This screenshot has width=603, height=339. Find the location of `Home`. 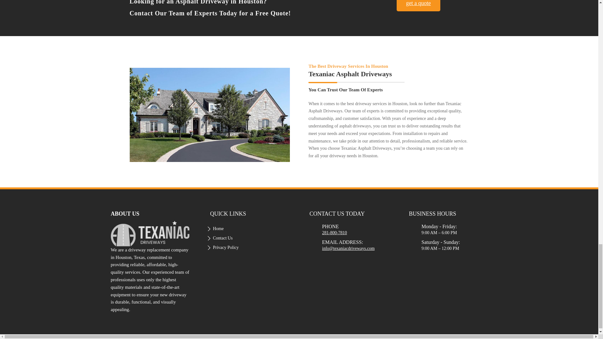

Home is located at coordinates (218, 230).